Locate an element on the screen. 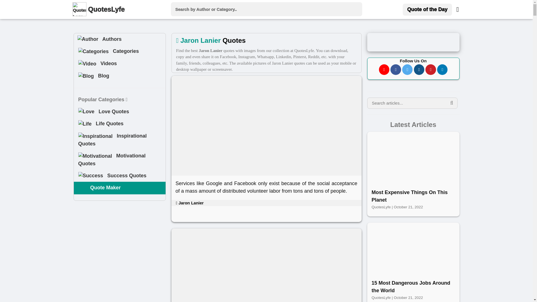 Image resolution: width=537 pixels, height=302 pixels.   Life Quotes is located at coordinates (120, 124).